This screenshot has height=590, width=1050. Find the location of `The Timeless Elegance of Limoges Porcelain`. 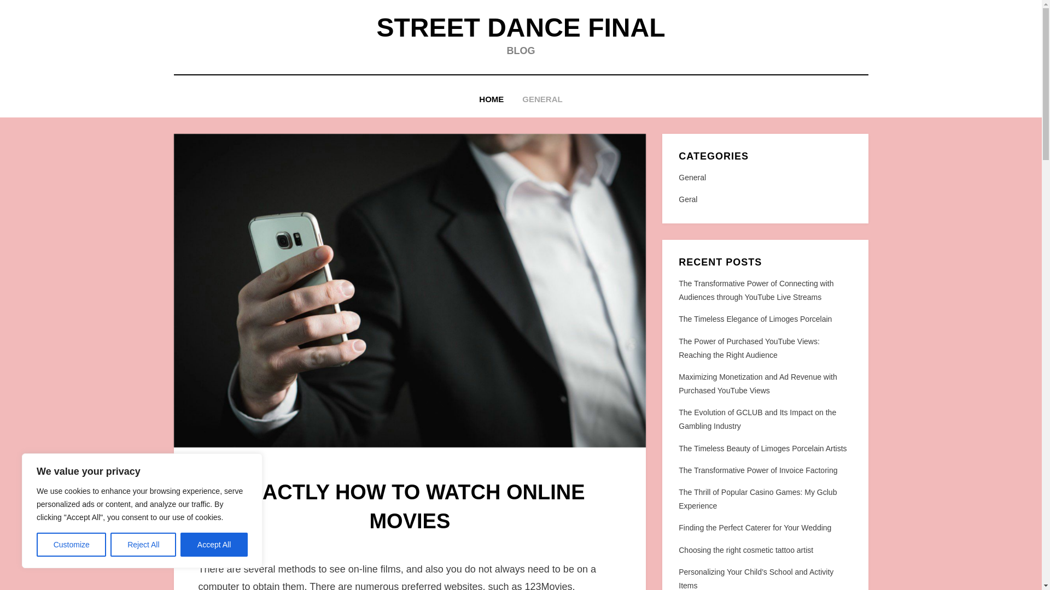

The Timeless Elegance of Limoges Porcelain is located at coordinates (755, 318).